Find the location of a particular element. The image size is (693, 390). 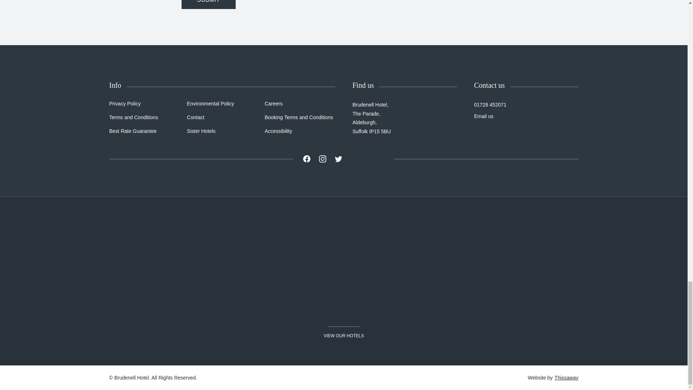

Accessibility is located at coordinates (278, 131).